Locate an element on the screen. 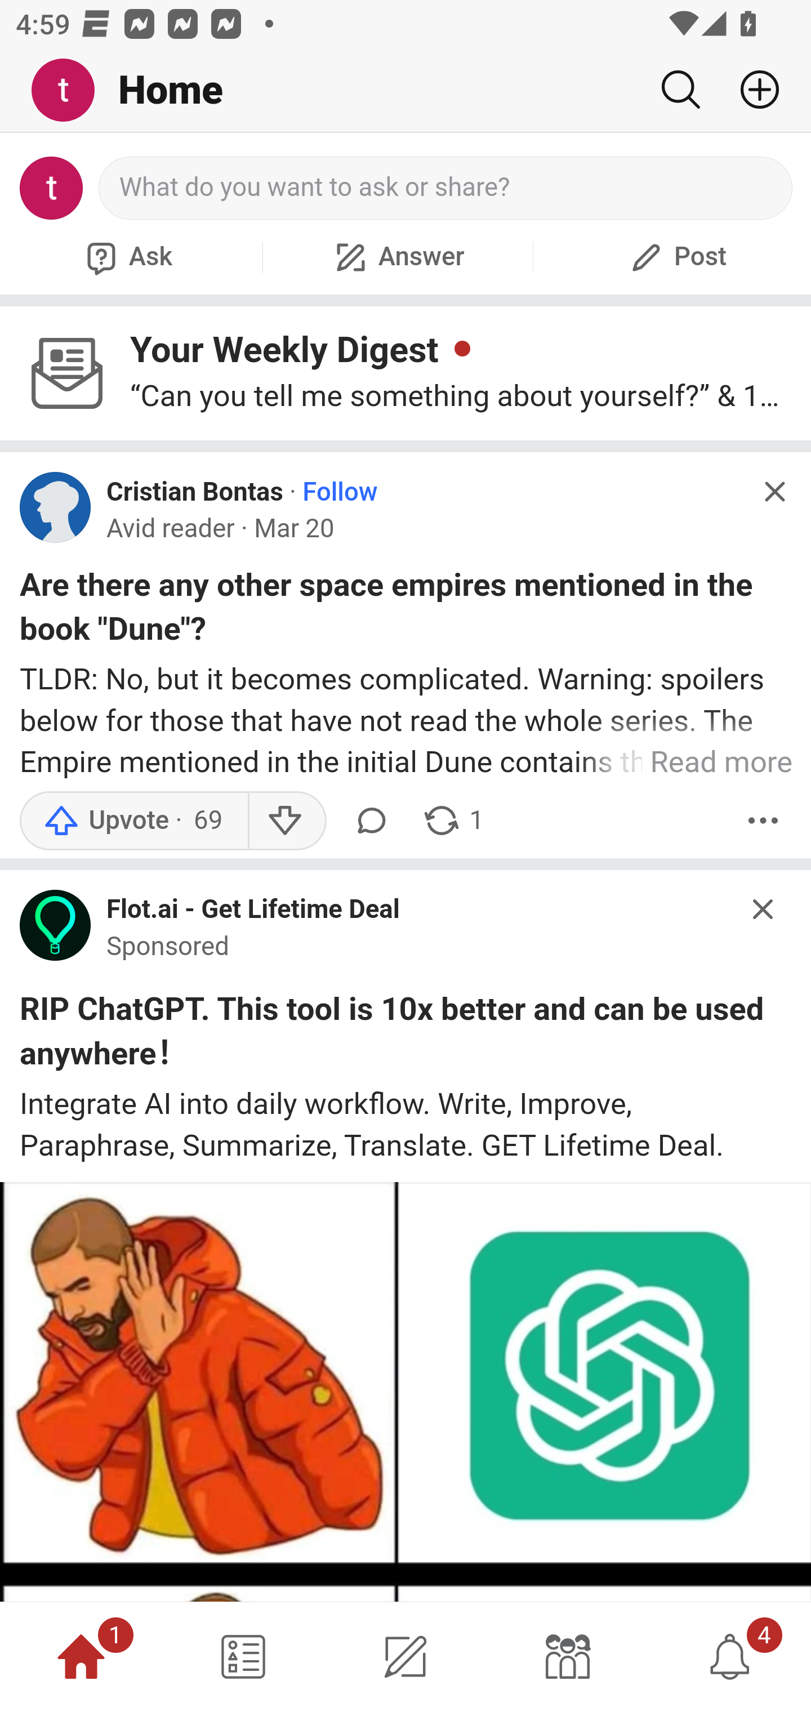 This screenshot has height=1712, width=811. Add is located at coordinates (751, 90).